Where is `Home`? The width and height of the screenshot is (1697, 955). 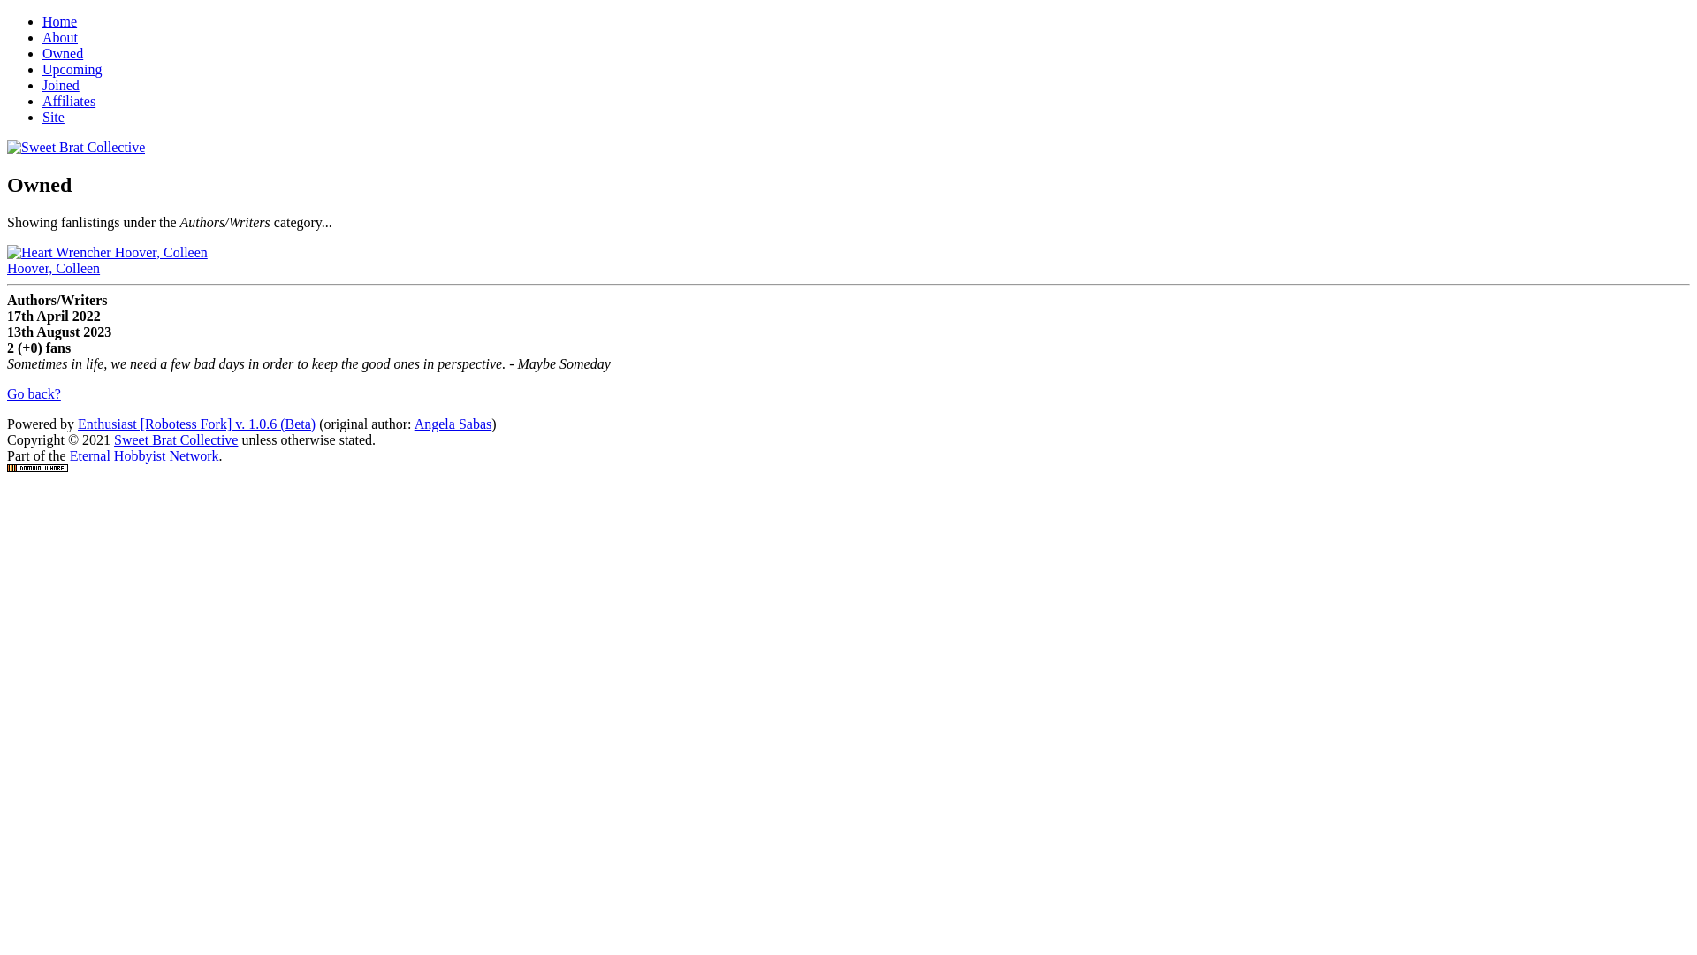
Home is located at coordinates (60, 21).